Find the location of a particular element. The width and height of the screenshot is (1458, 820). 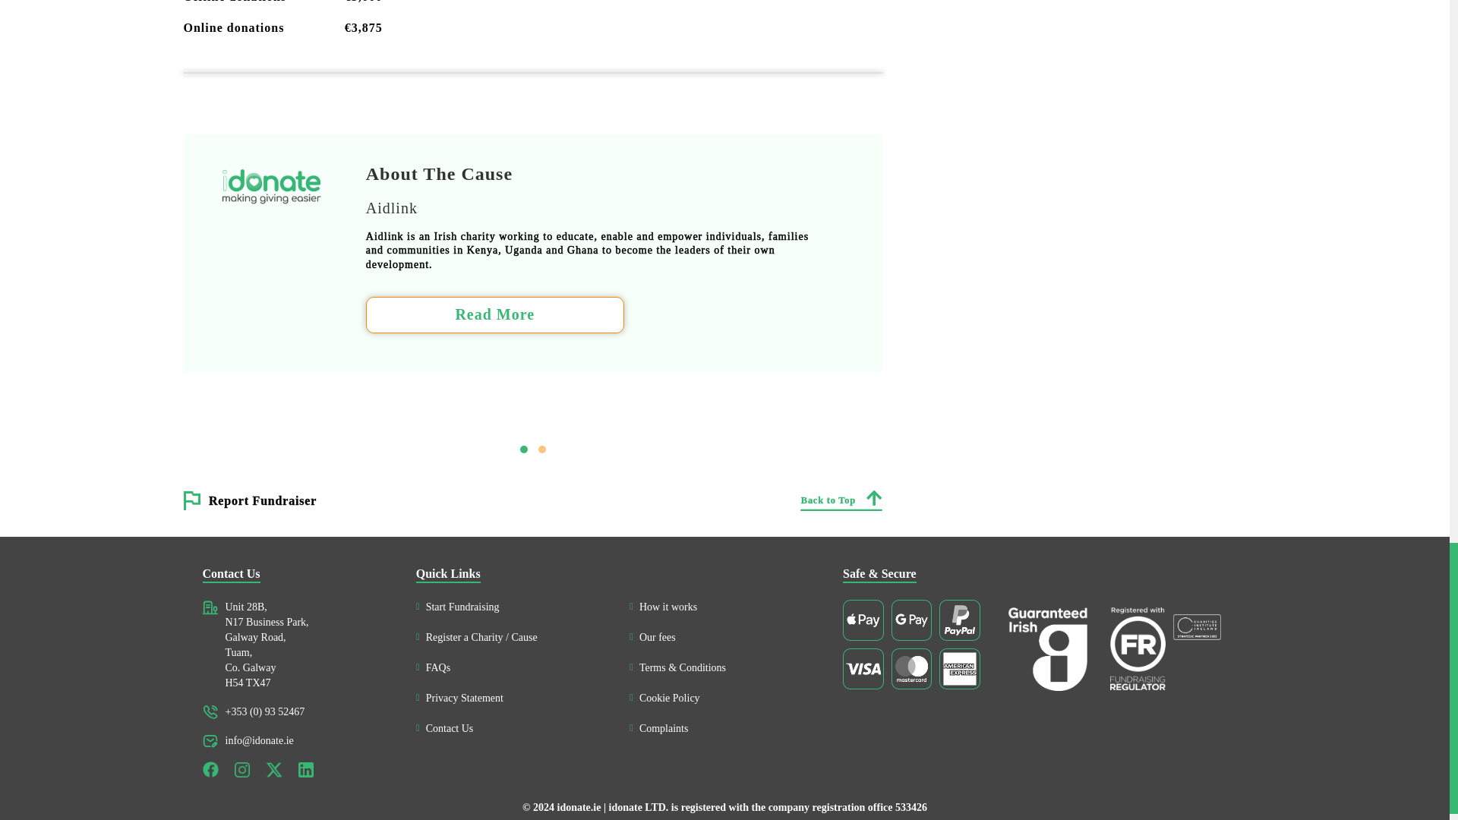

Report Fundraiser is located at coordinates (263, 500).